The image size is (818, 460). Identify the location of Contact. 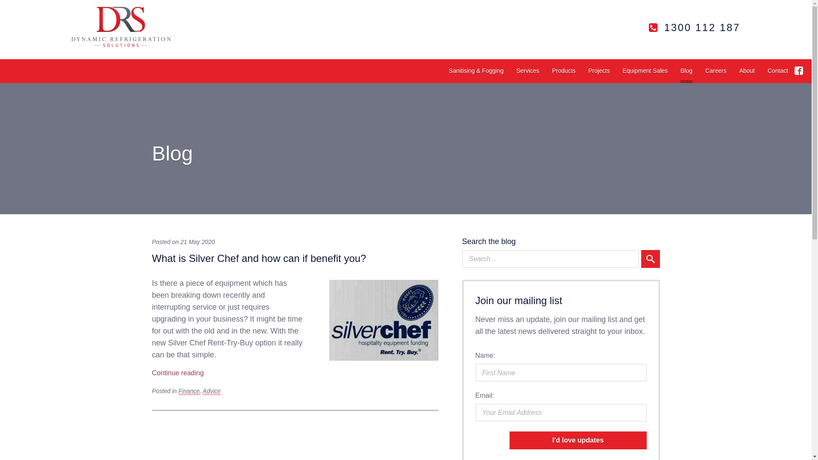
(778, 71).